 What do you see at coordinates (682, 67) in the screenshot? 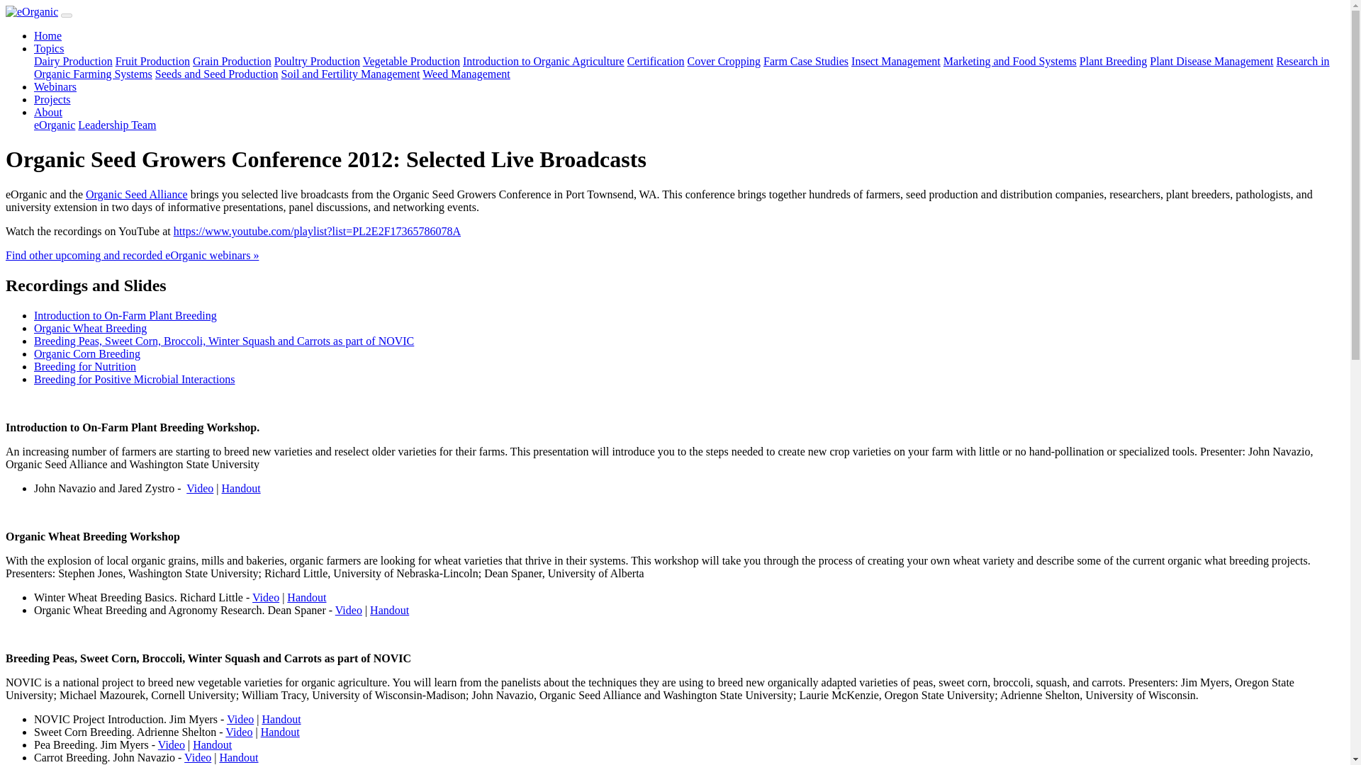
I see `Research in Organic Farming Systems` at bounding box center [682, 67].